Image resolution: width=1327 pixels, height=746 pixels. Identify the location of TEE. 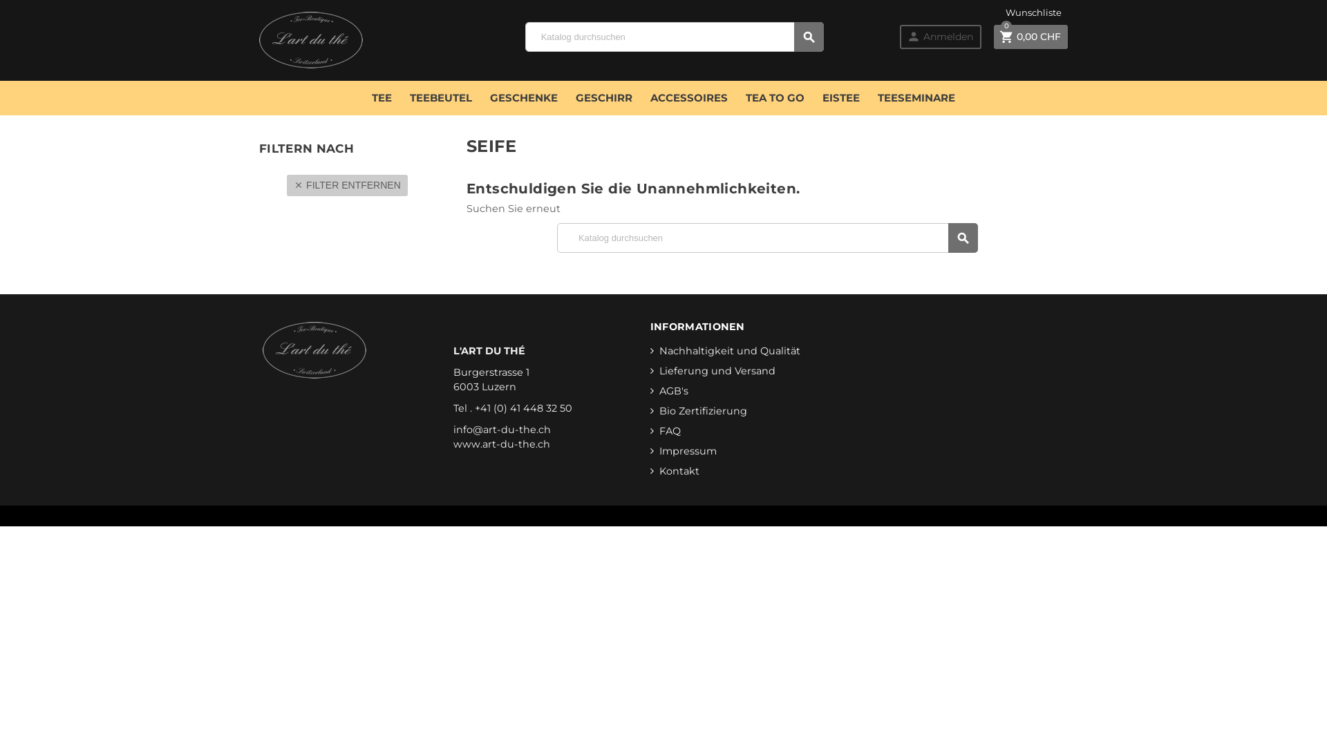
(382, 98).